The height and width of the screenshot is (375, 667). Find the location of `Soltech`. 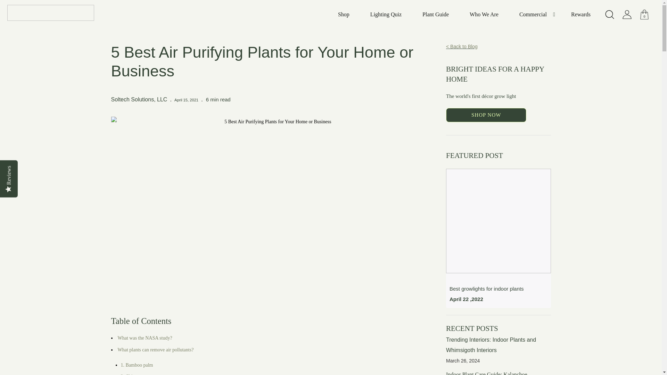

Soltech is located at coordinates (50, 15).